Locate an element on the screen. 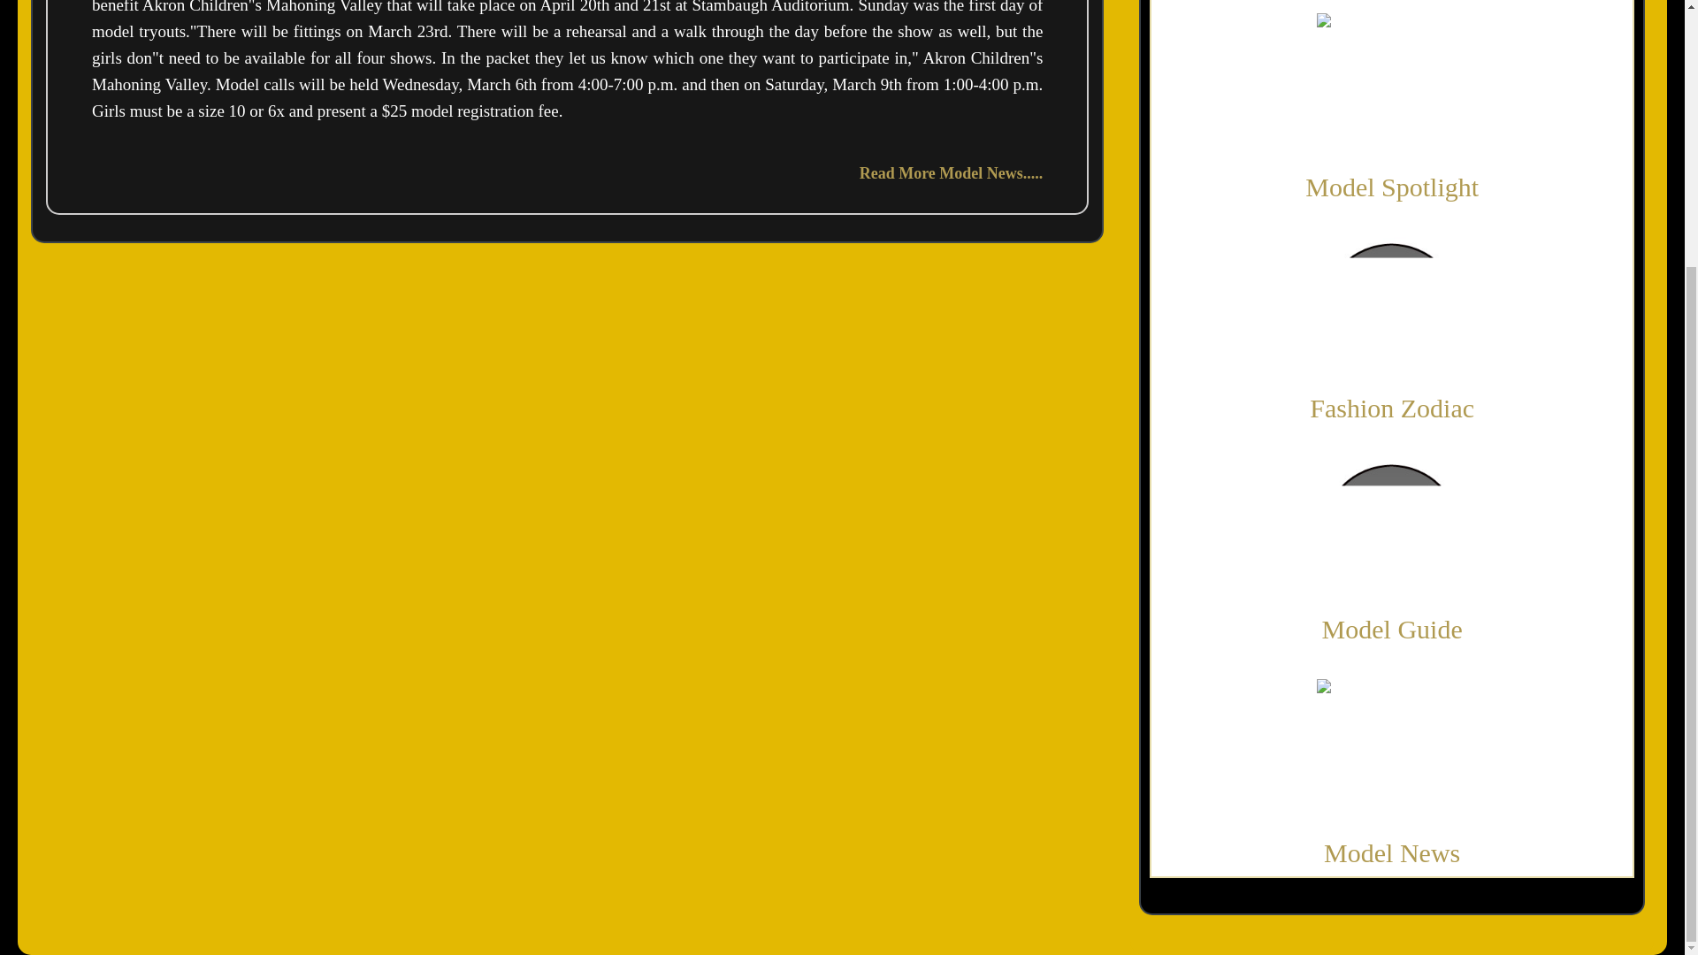 The height and width of the screenshot is (955, 1698). Fashion Zodiac is located at coordinates (1391, 408).